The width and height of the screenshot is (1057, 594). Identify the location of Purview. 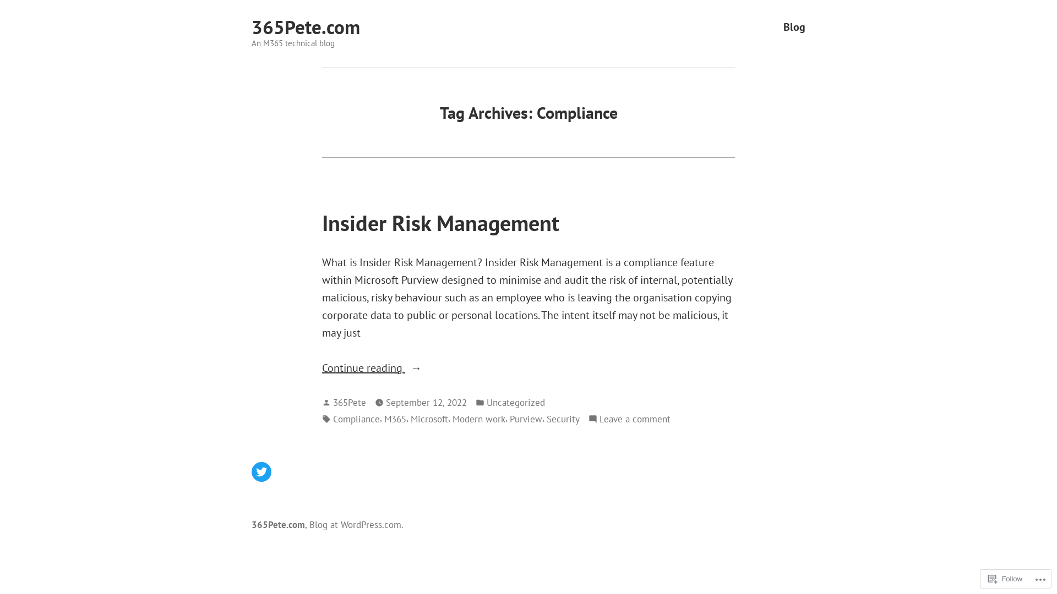
(526, 419).